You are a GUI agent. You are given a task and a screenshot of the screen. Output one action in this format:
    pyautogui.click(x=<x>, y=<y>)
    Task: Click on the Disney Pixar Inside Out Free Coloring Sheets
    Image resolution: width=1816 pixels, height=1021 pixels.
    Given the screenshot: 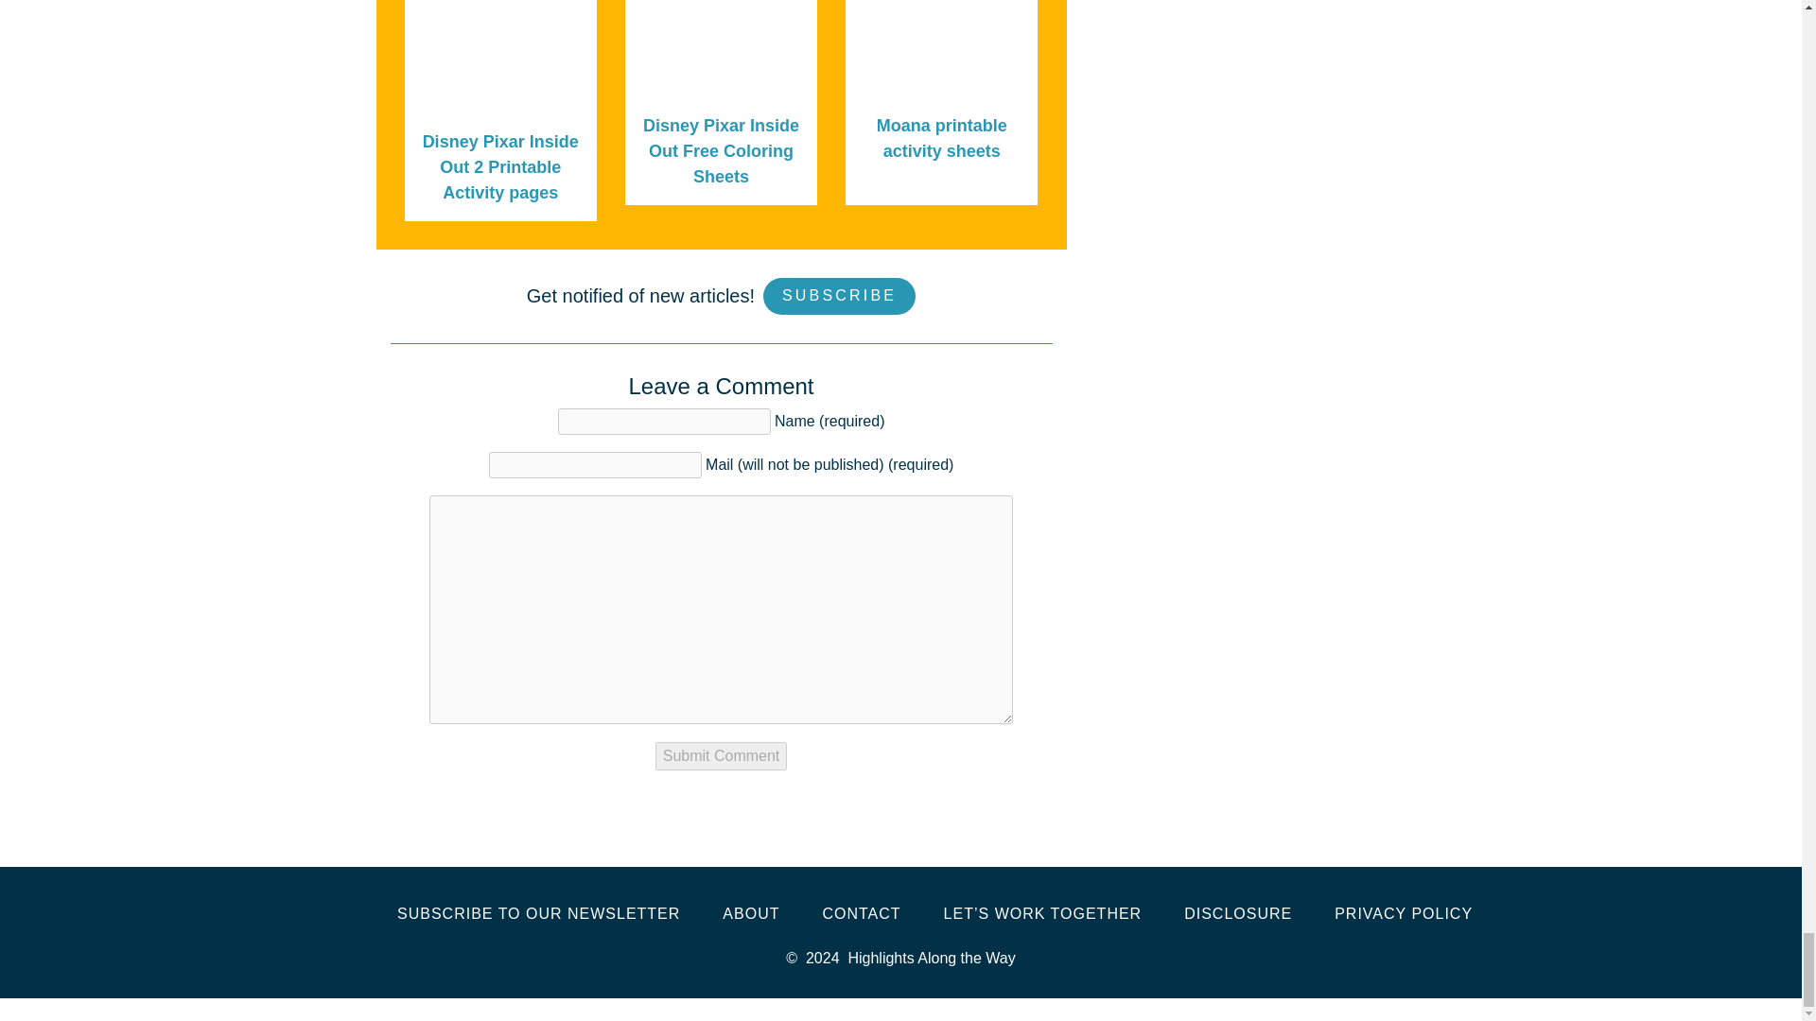 What is the action you would take?
    pyautogui.click(x=721, y=151)
    